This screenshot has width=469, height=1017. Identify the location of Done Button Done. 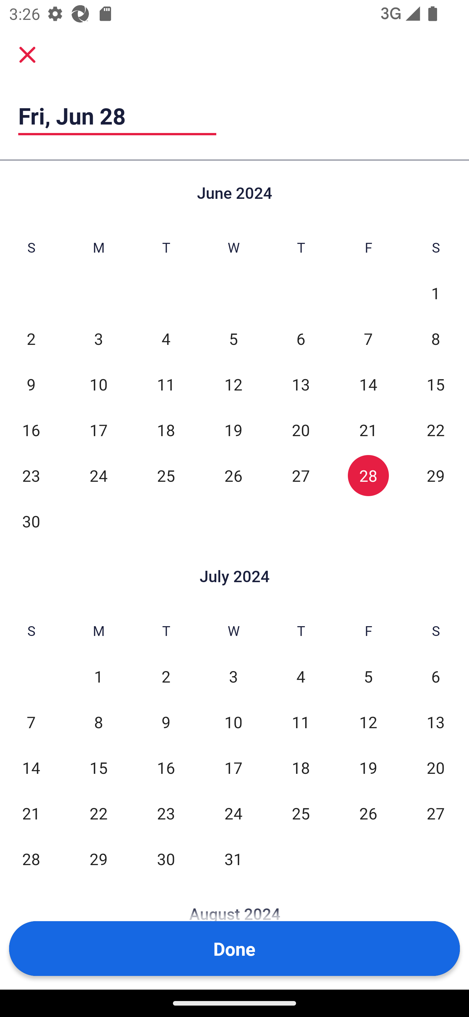
(234, 949).